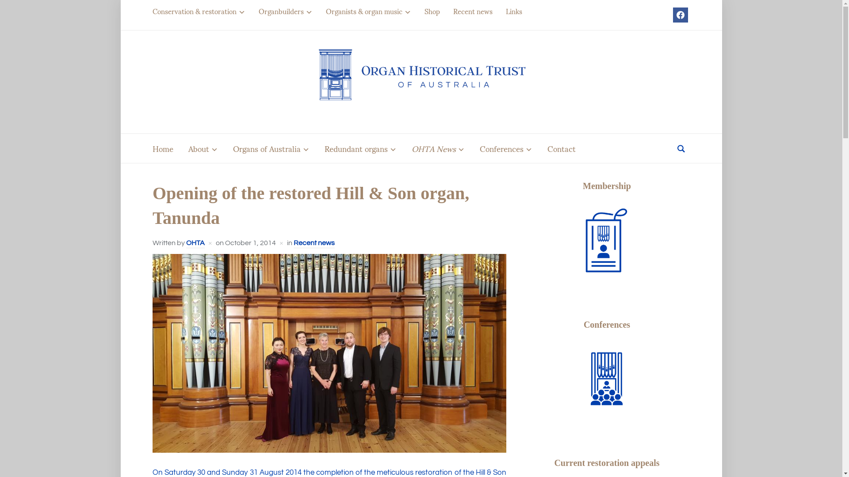  What do you see at coordinates (681, 149) in the screenshot?
I see `Search` at bounding box center [681, 149].